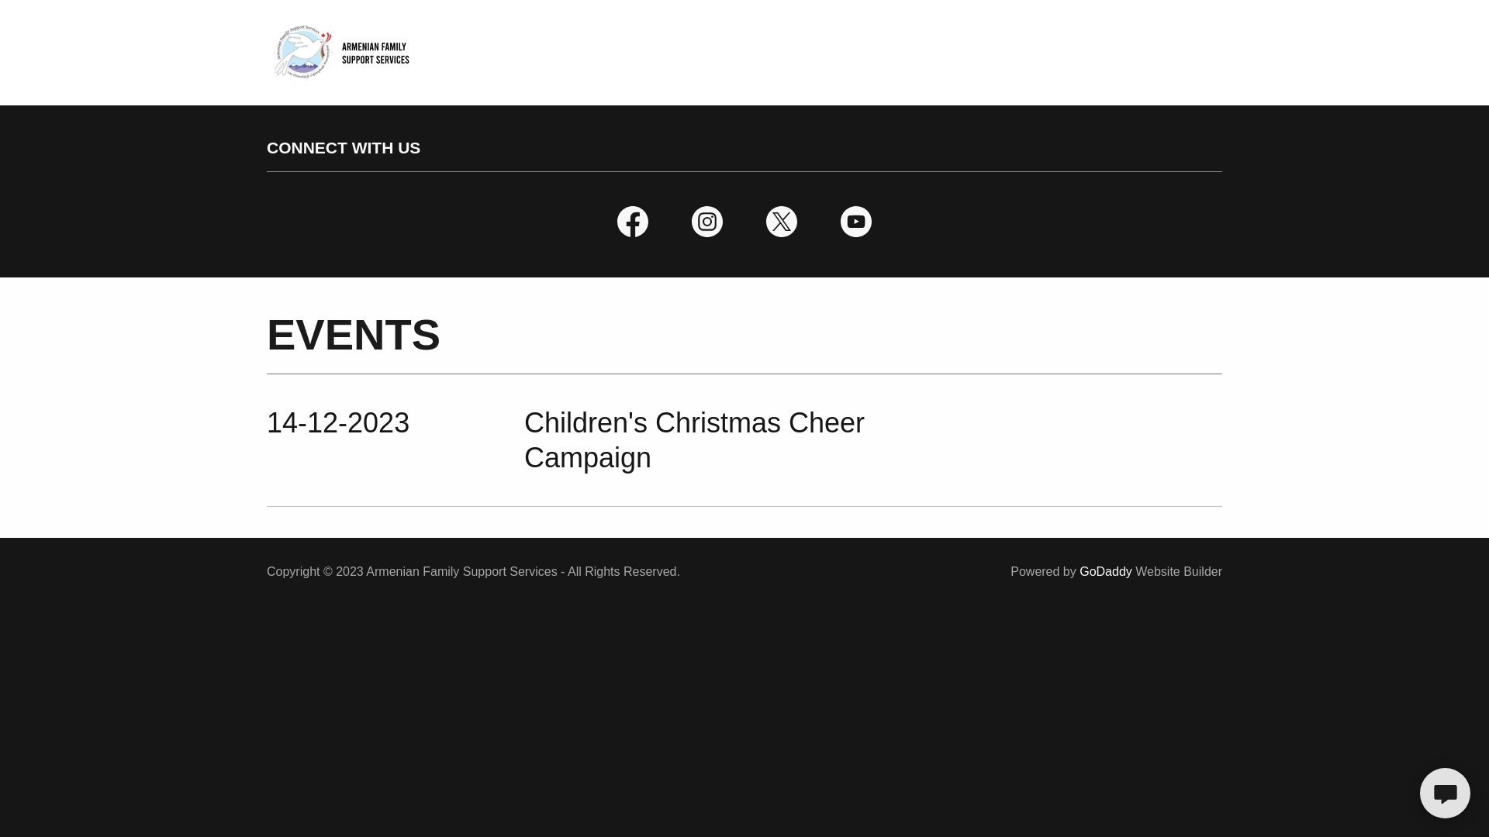 This screenshot has width=1489, height=837. What do you see at coordinates (338, 52) in the screenshot?
I see `Armenian Family Support Services` at bounding box center [338, 52].